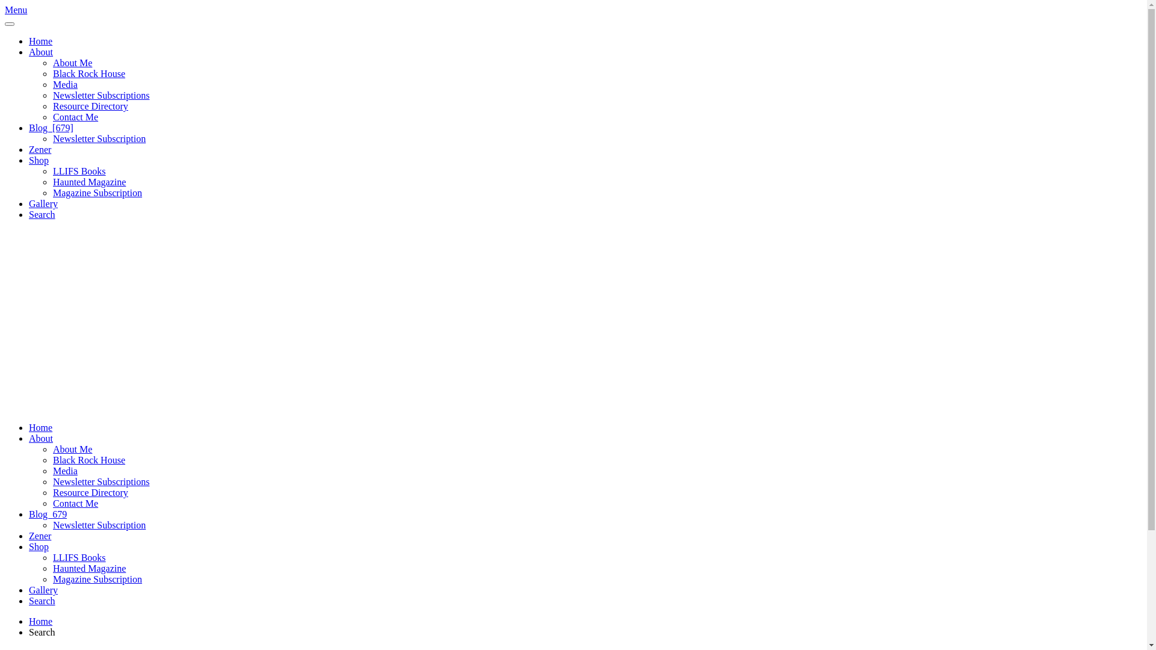 This screenshot has height=650, width=1156. I want to click on Newsletter Subscription, so click(99, 138).